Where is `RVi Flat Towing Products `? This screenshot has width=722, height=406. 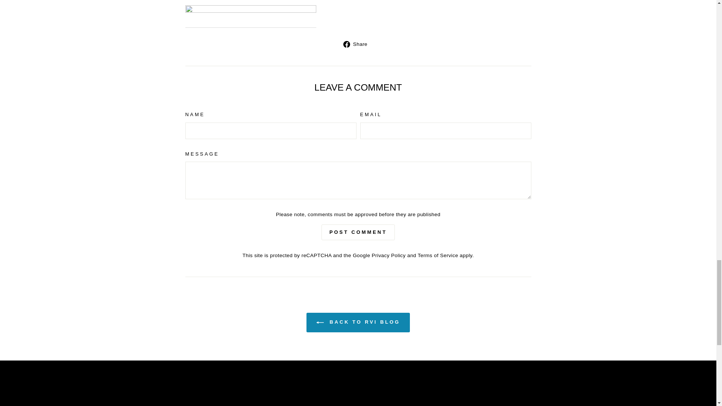 RVi Flat Towing Products  is located at coordinates (250, 17).